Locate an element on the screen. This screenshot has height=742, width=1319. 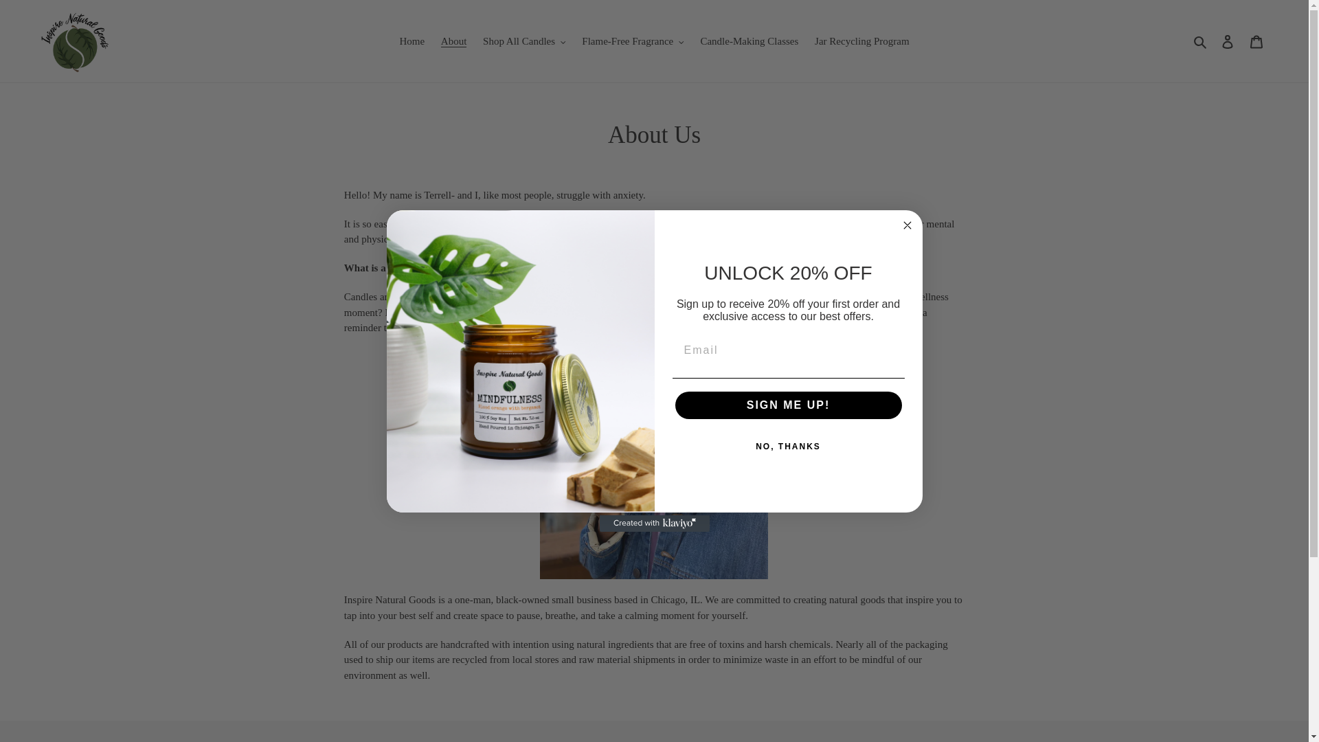
Cart is located at coordinates (1256, 41).